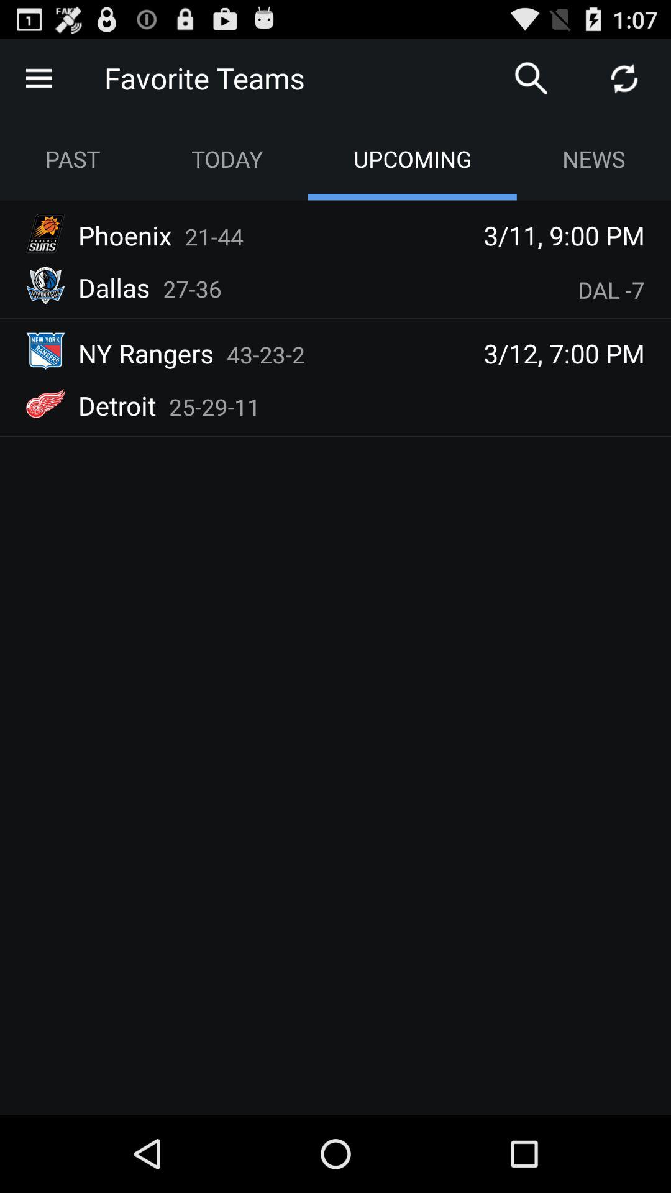 The width and height of the screenshot is (671, 1193). Describe the element at coordinates (624, 78) in the screenshot. I see `go to icon right to search` at that location.